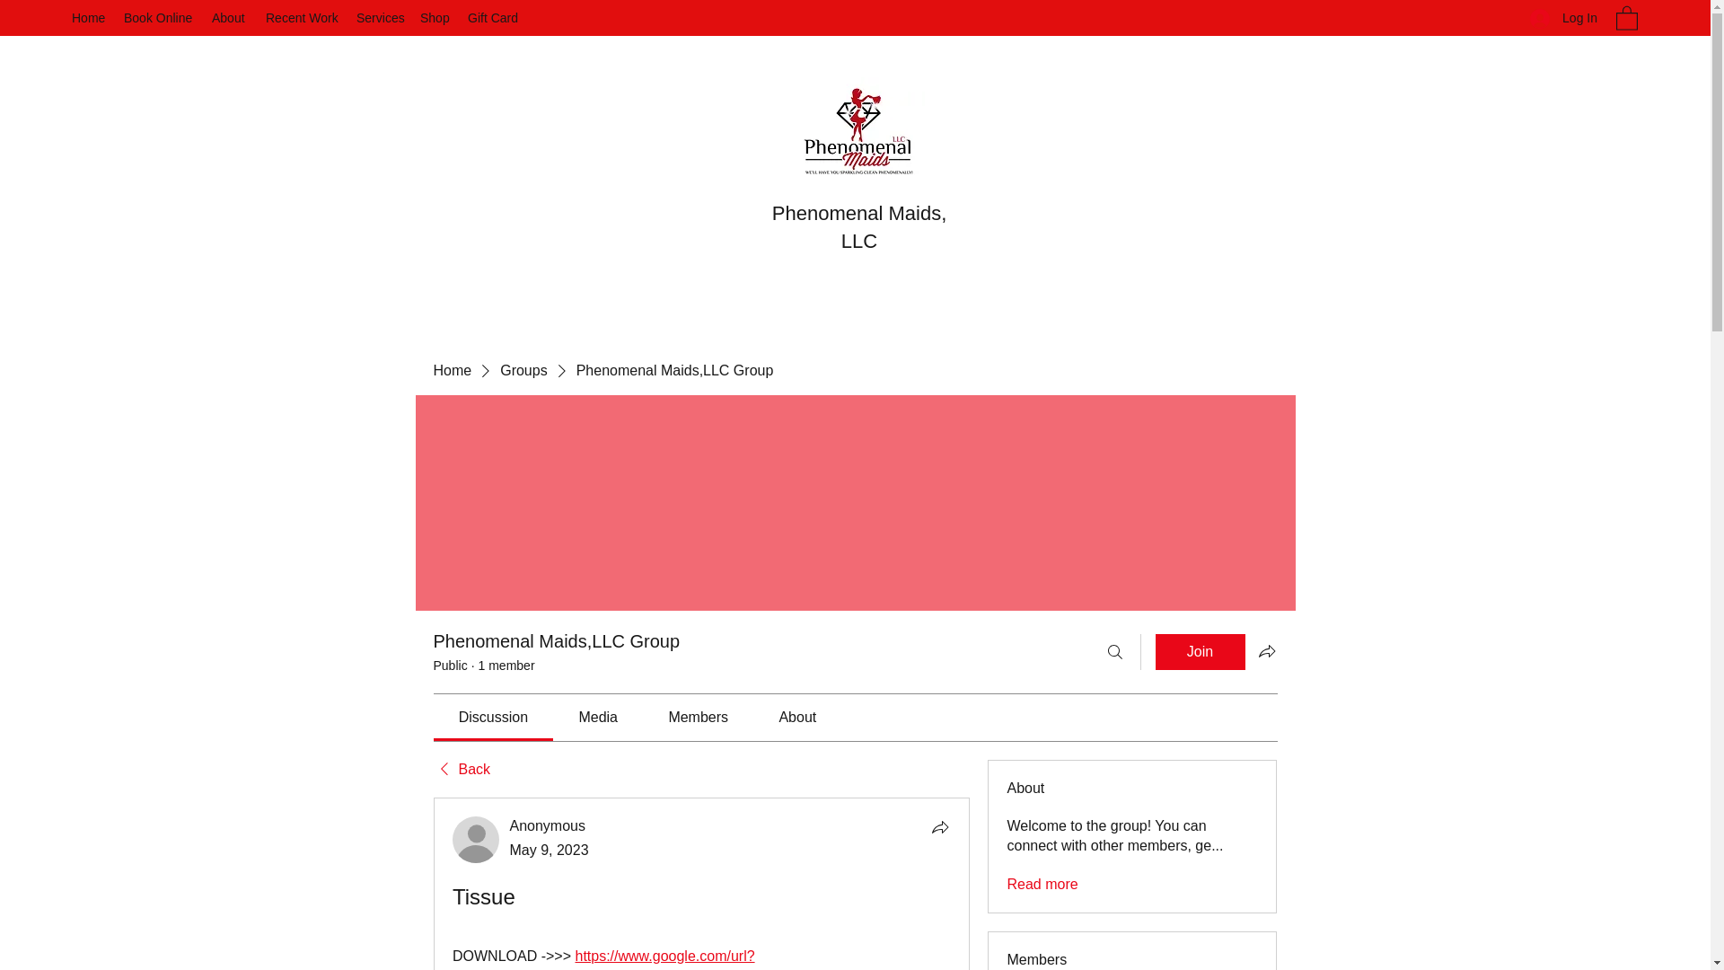 The image size is (1724, 970). What do you see at coordinates (461, 769) in the screenshot?
I see `Back` at bounding box center [461, 769].